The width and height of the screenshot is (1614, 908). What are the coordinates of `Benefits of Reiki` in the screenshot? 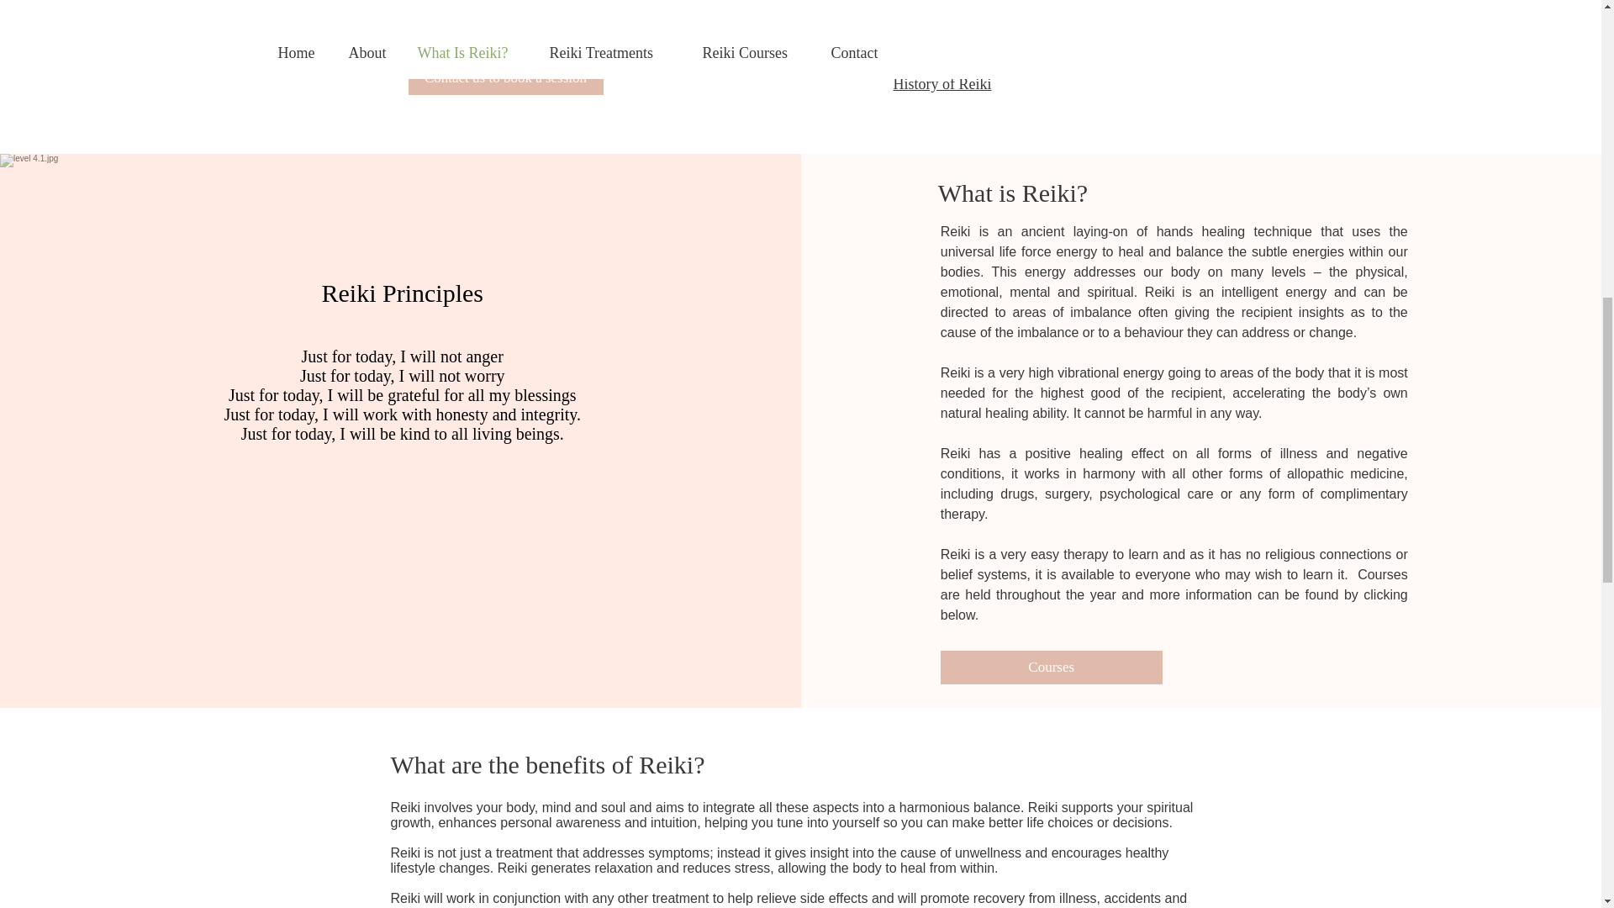 It's located at (943, 66).